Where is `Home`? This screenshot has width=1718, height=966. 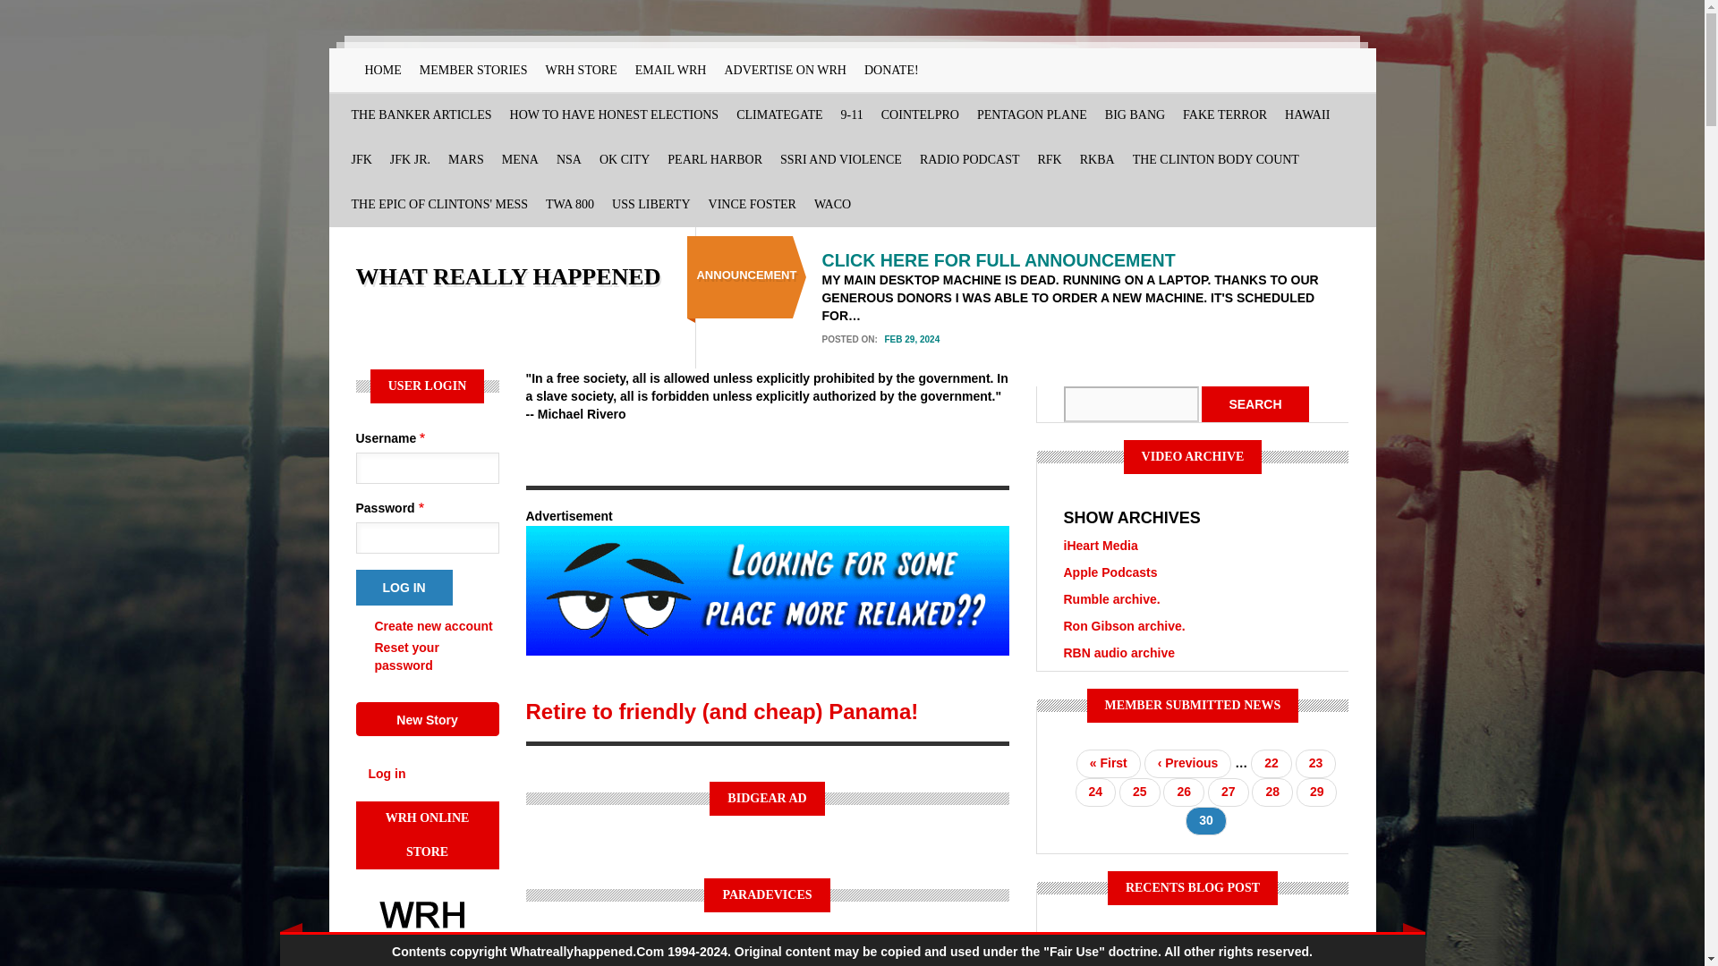
Home is located at coordinates (508, 276).